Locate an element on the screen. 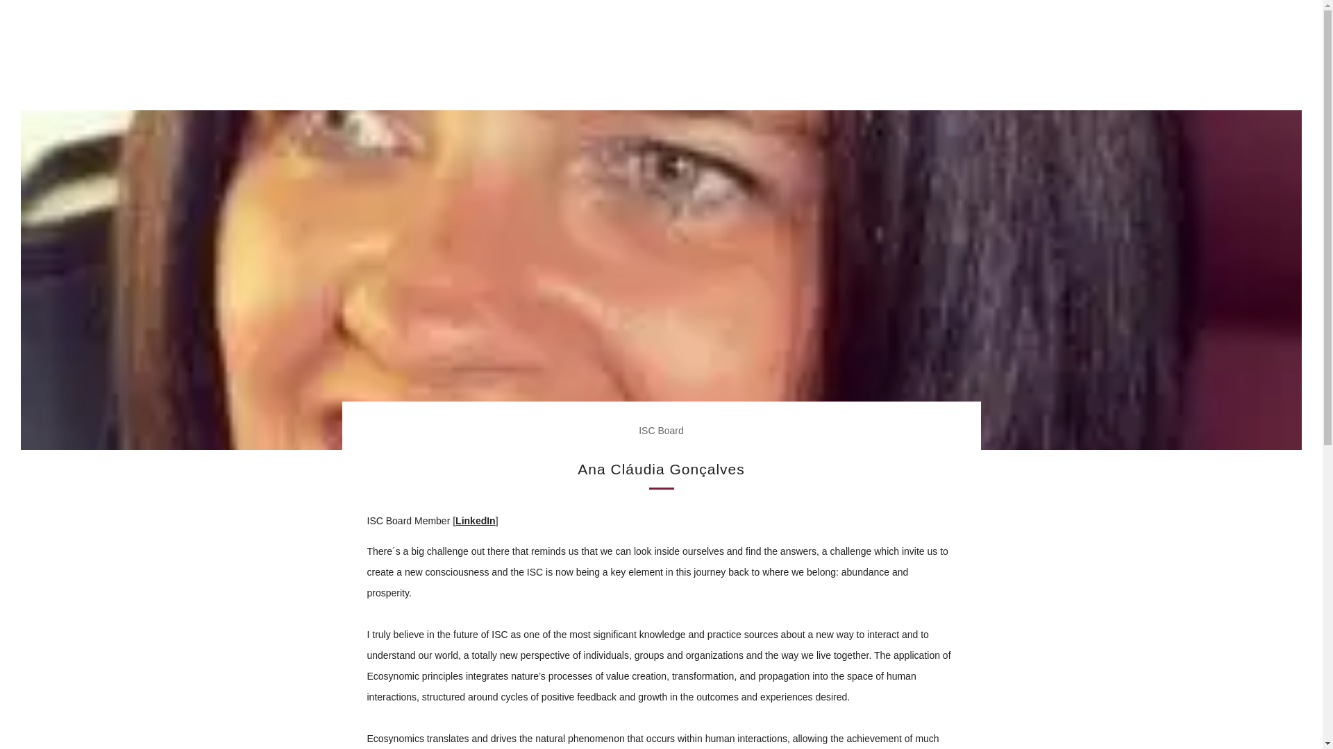  CONTACT is located at coordinates (910, 69).